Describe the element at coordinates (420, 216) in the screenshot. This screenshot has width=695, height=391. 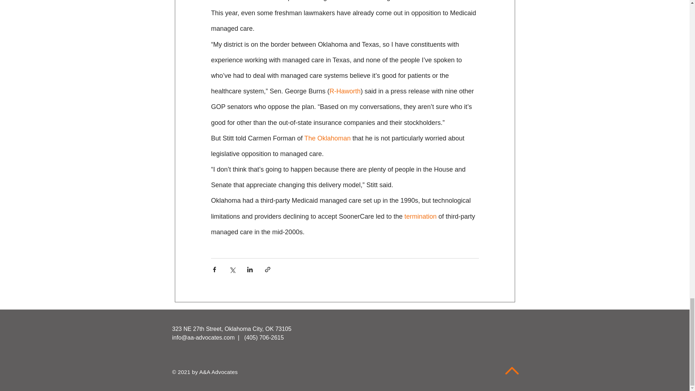
I see `termination` at that location.